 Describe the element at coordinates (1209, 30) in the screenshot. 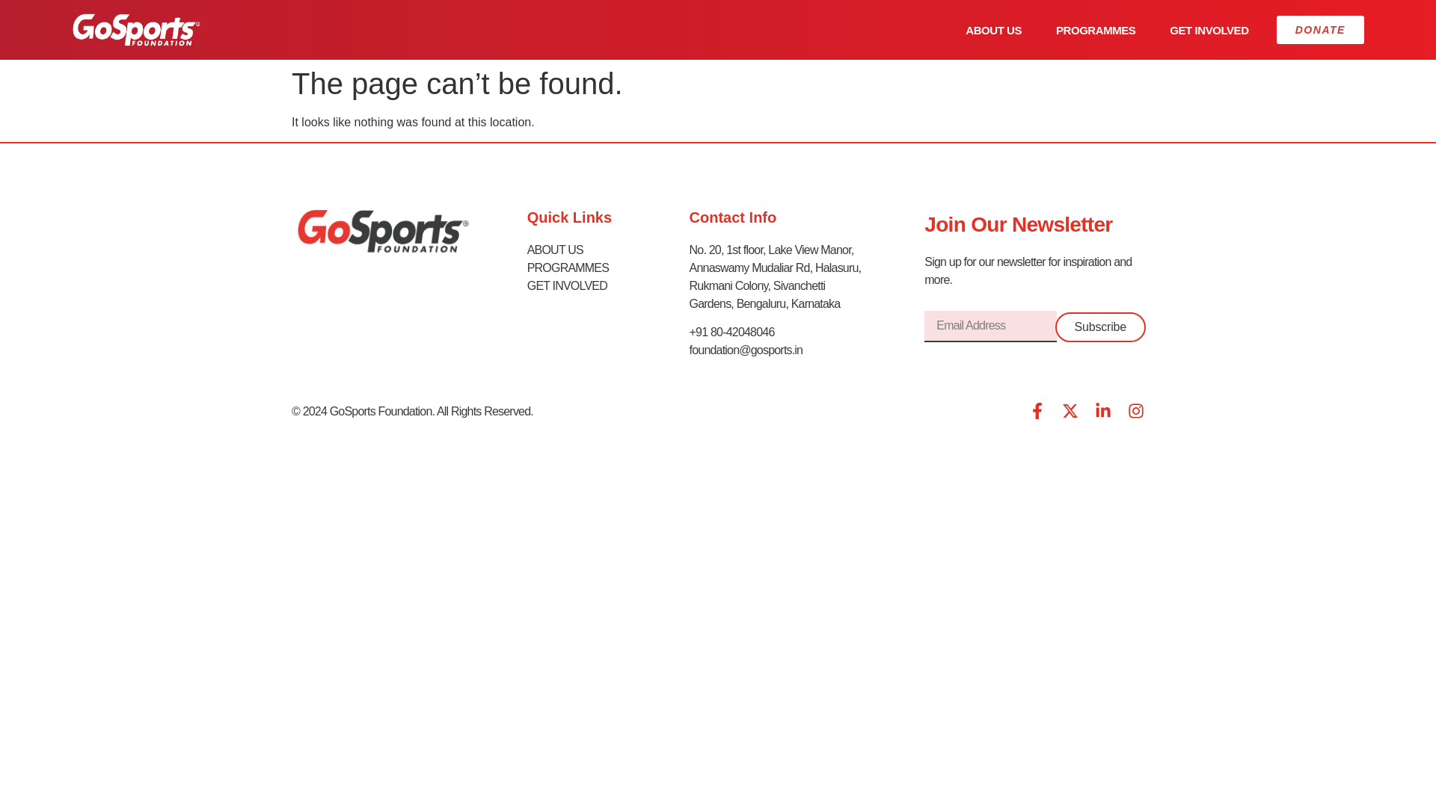

I see `GET INVOLVED` at that location.